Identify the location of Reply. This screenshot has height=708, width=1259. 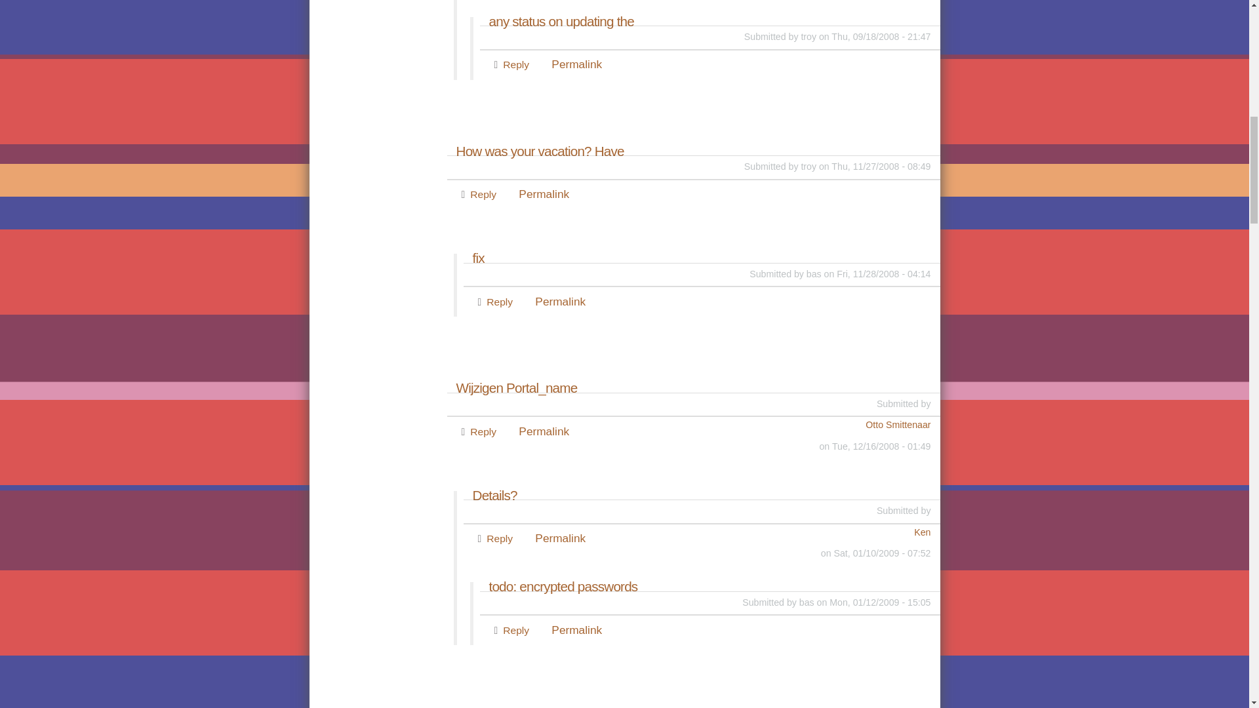
(499, 302).